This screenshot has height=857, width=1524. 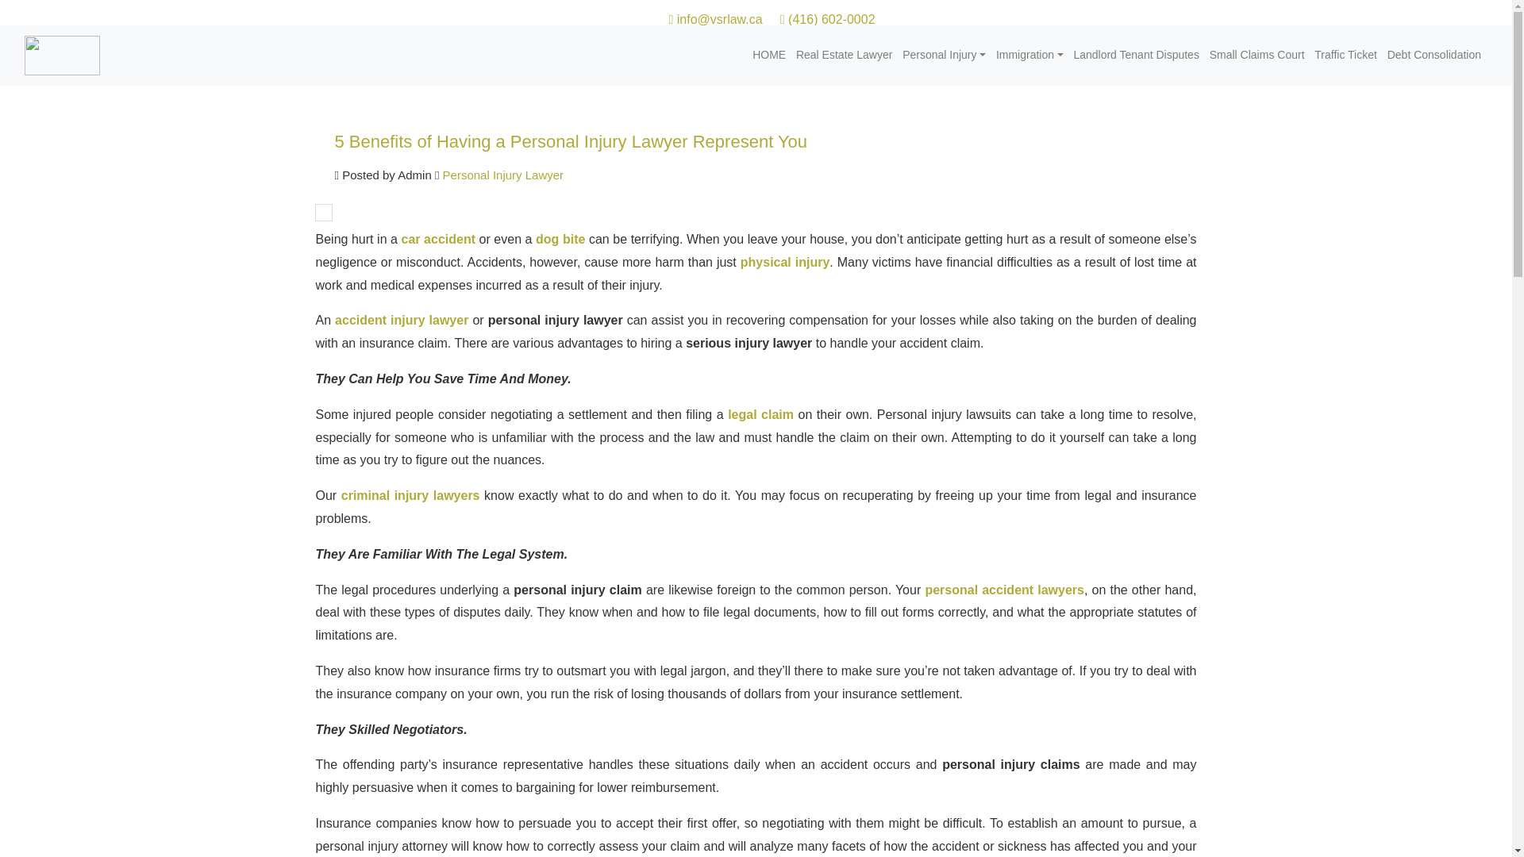 What do you see at coordinates (1435, 54) in the screenshot?
I see `Debt Consolidation` at bounding box center [1435, 54].